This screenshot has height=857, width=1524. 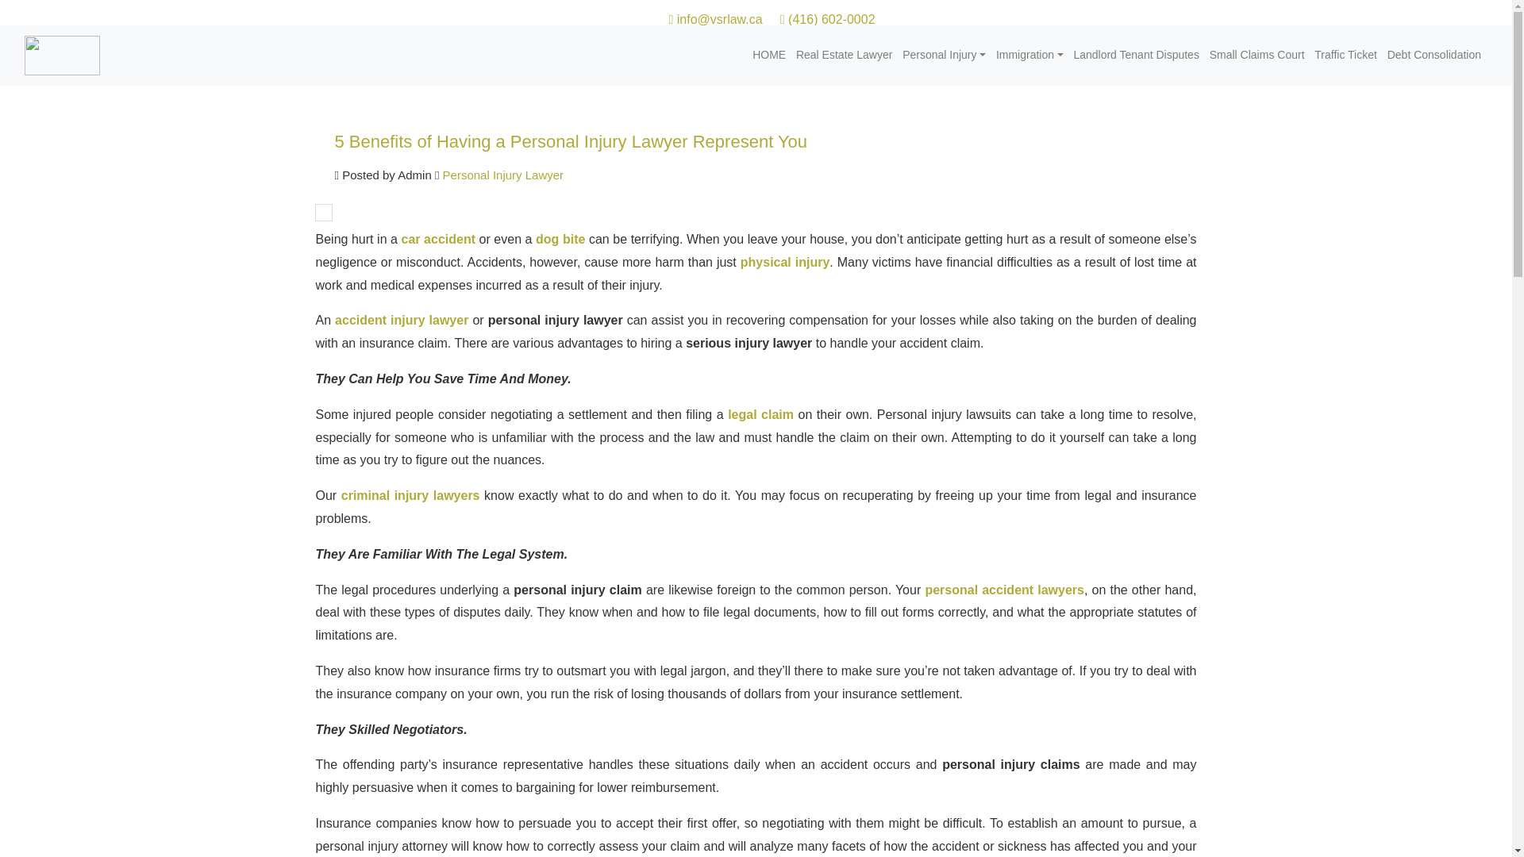 What do you see at coordinates (1435, 54) in the screenshot?
I see `Debt Consolidation` at bounding box center [1435, 54].